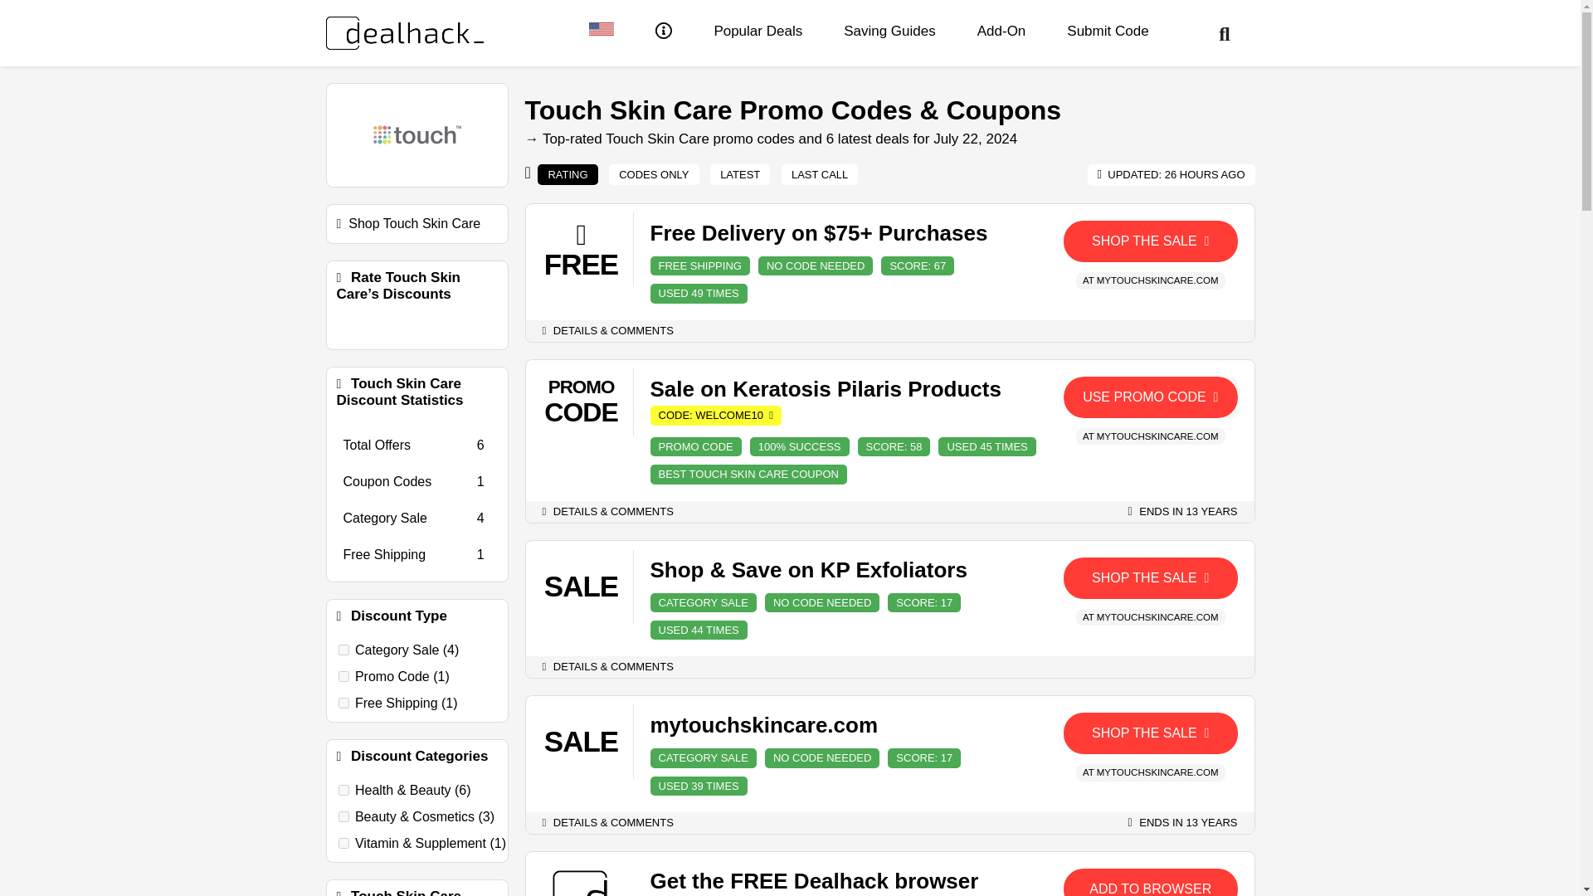  I want to click on coupon-code, so click(343, 675).